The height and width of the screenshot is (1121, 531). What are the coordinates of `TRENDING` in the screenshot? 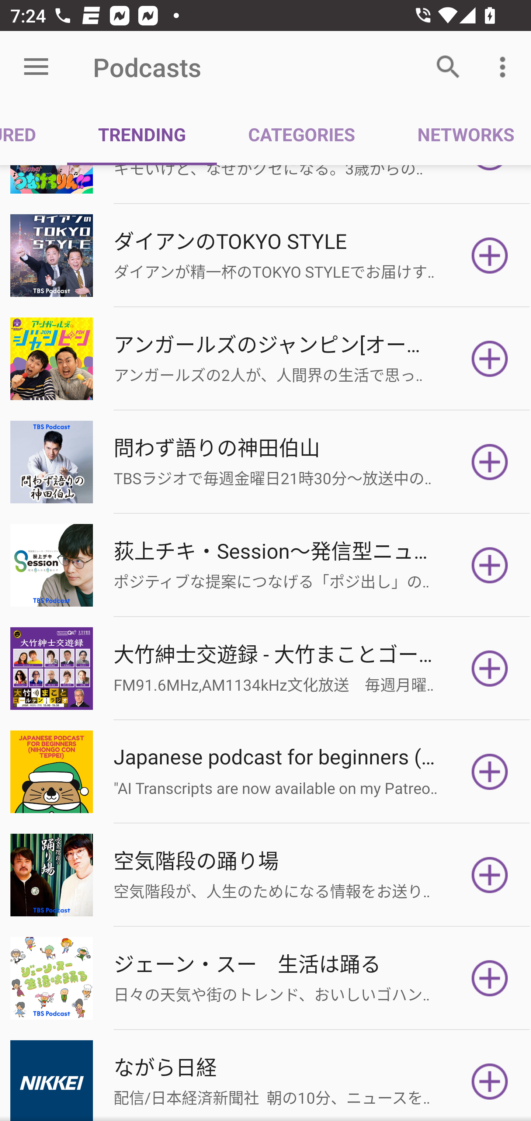 It's located at (142, 133).